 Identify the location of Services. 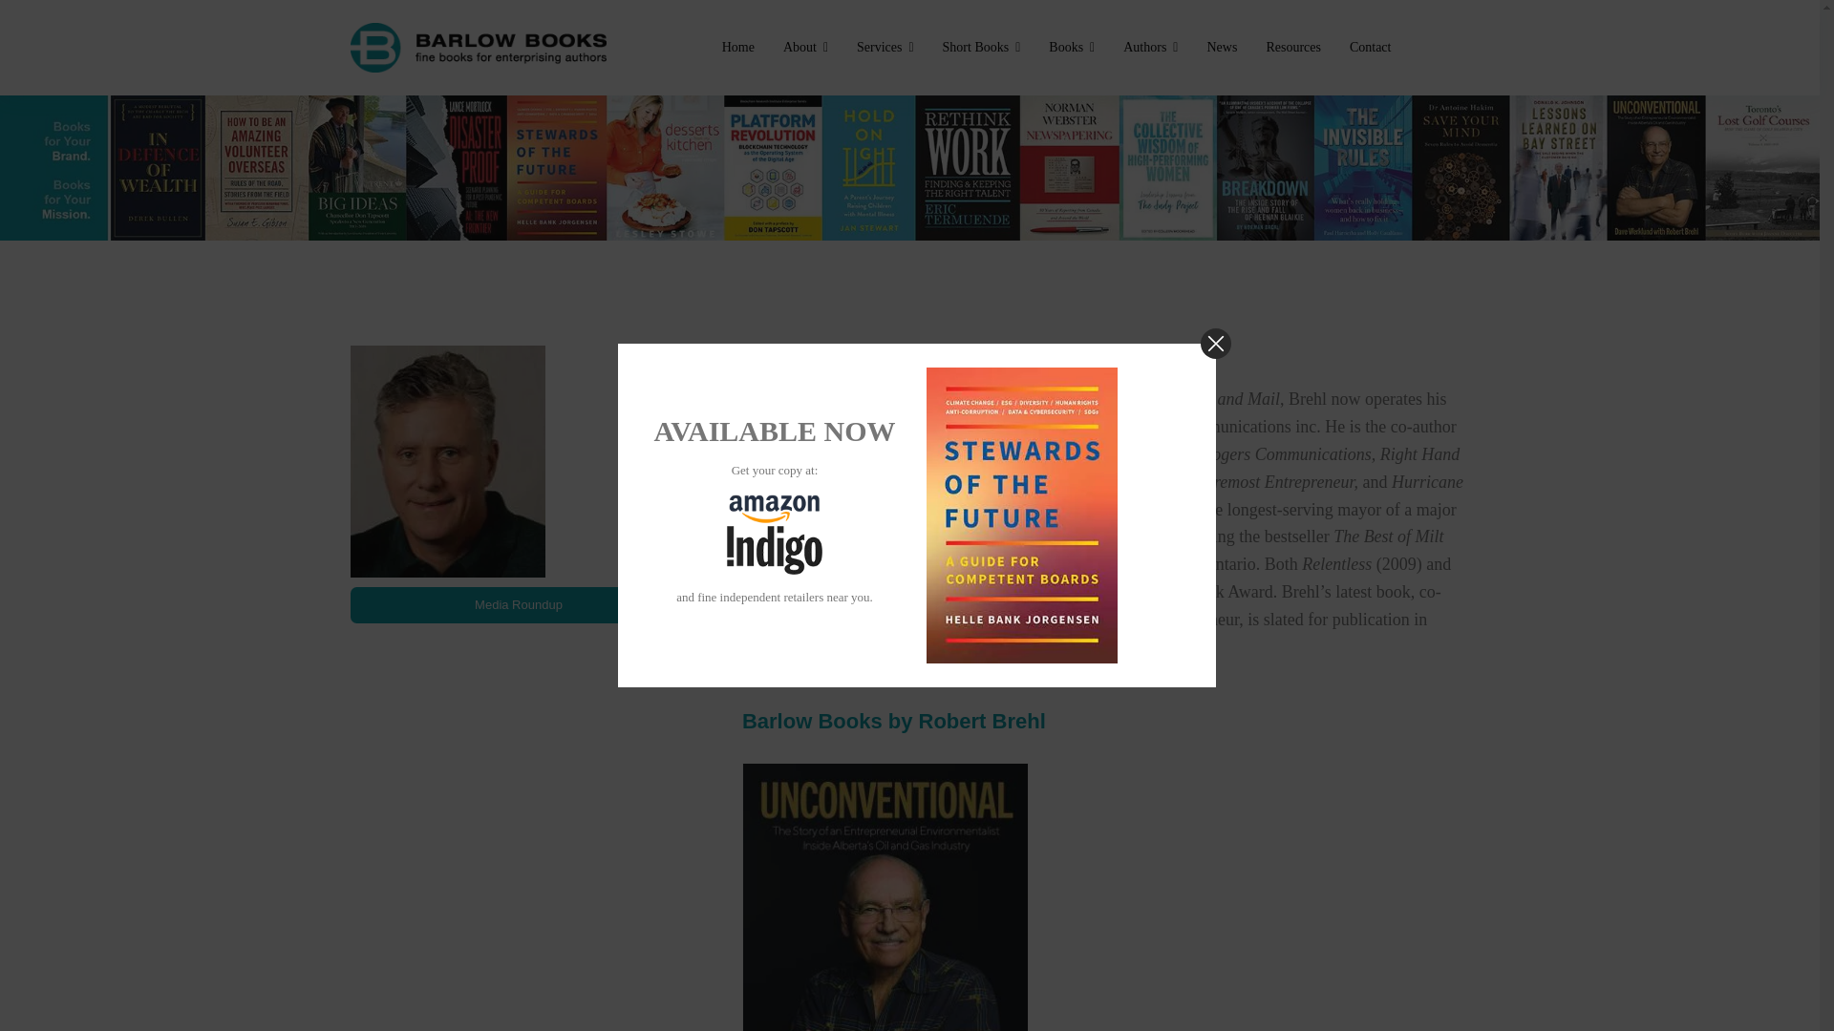
(885, 48).